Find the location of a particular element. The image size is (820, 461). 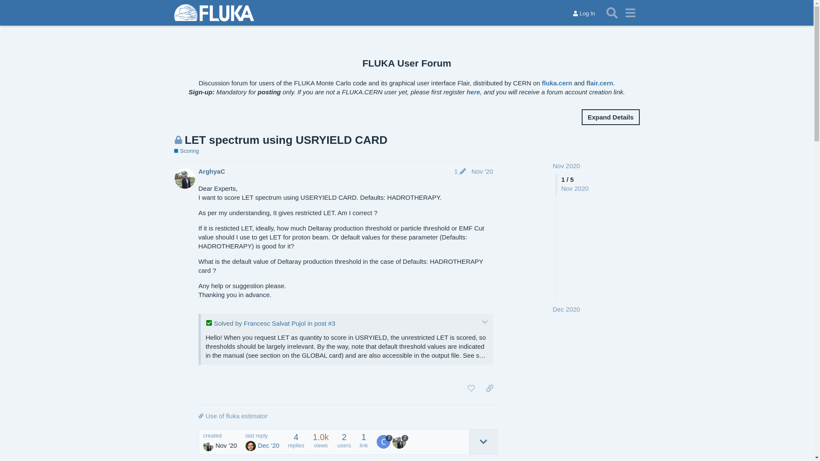

expand topic details is located at coordinates (483, 442).